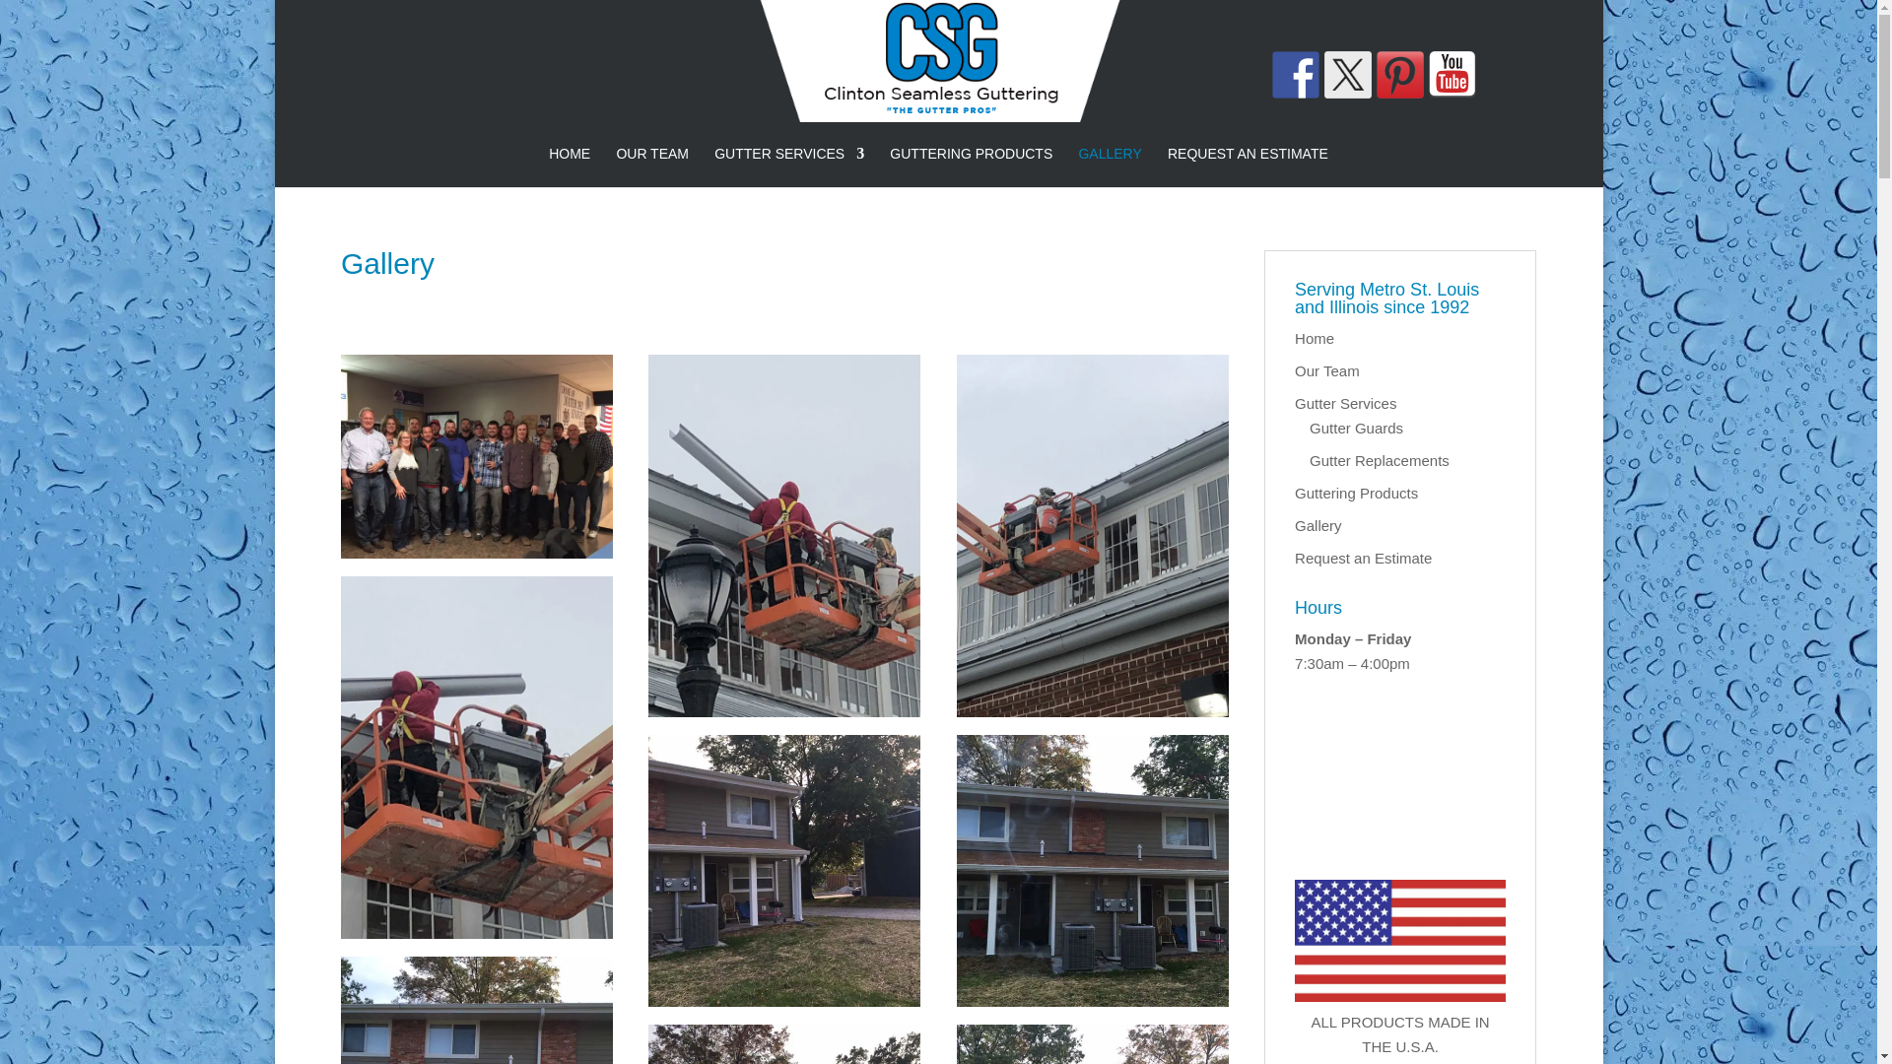 The image size is (1892, 1064). What do you see at coordinates (1400, 75) in the screenshot?
I see `Our board on Pinterest` at bounding box center [1400, 75].